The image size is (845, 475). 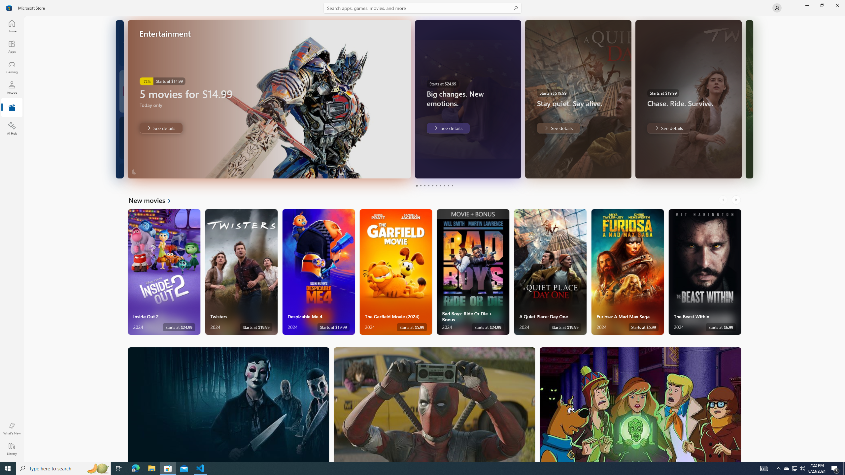 What do you see at coordinates (9, 8) in the screenshot?
I see `Class: Image` at bounding box center [9, 8].